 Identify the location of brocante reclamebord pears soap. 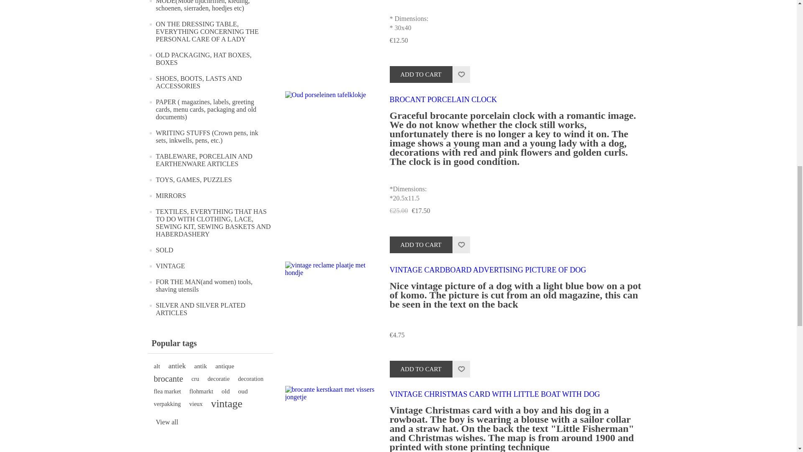
(331, 20).